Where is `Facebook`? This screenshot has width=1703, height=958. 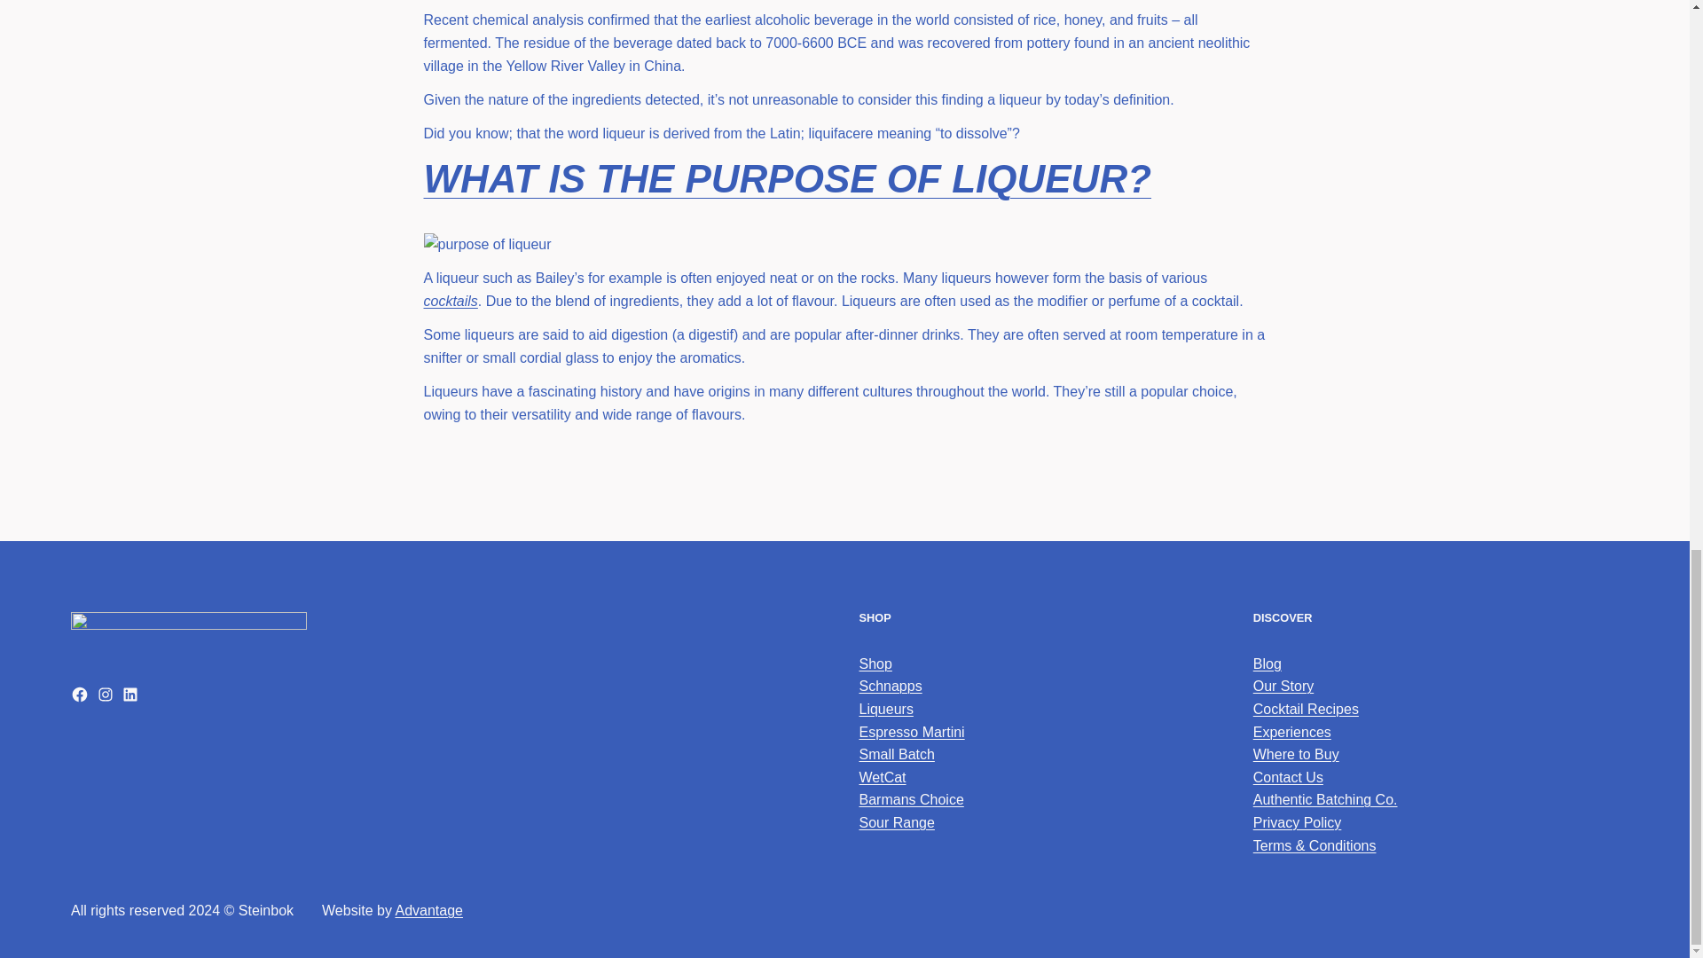
Facebook is located at coordinates (80, 694).